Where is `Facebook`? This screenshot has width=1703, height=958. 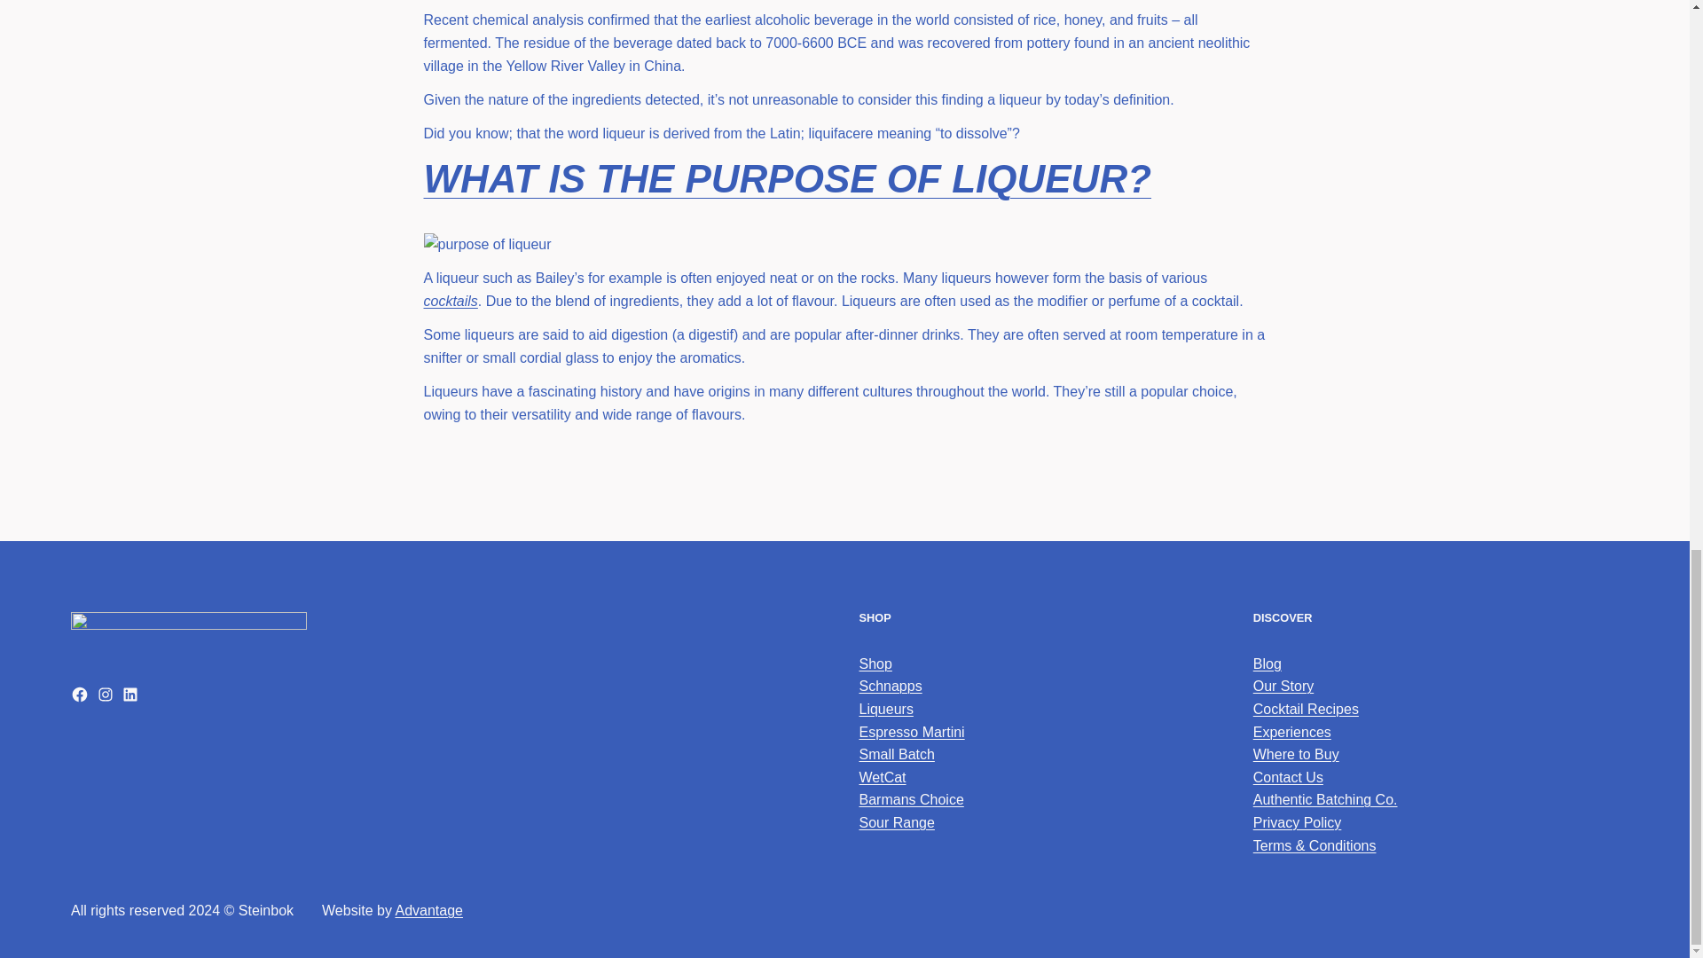
Facebook is located at coordinates (80, 694).